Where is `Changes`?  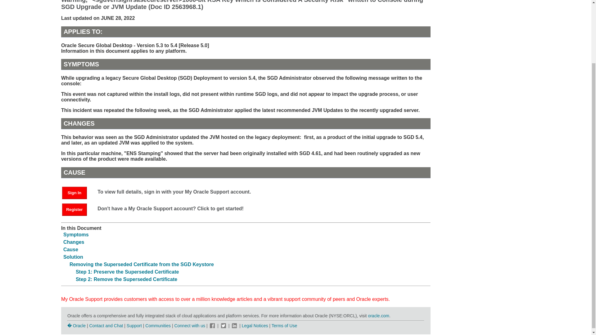
Changes is located at coordinates (74, 242).